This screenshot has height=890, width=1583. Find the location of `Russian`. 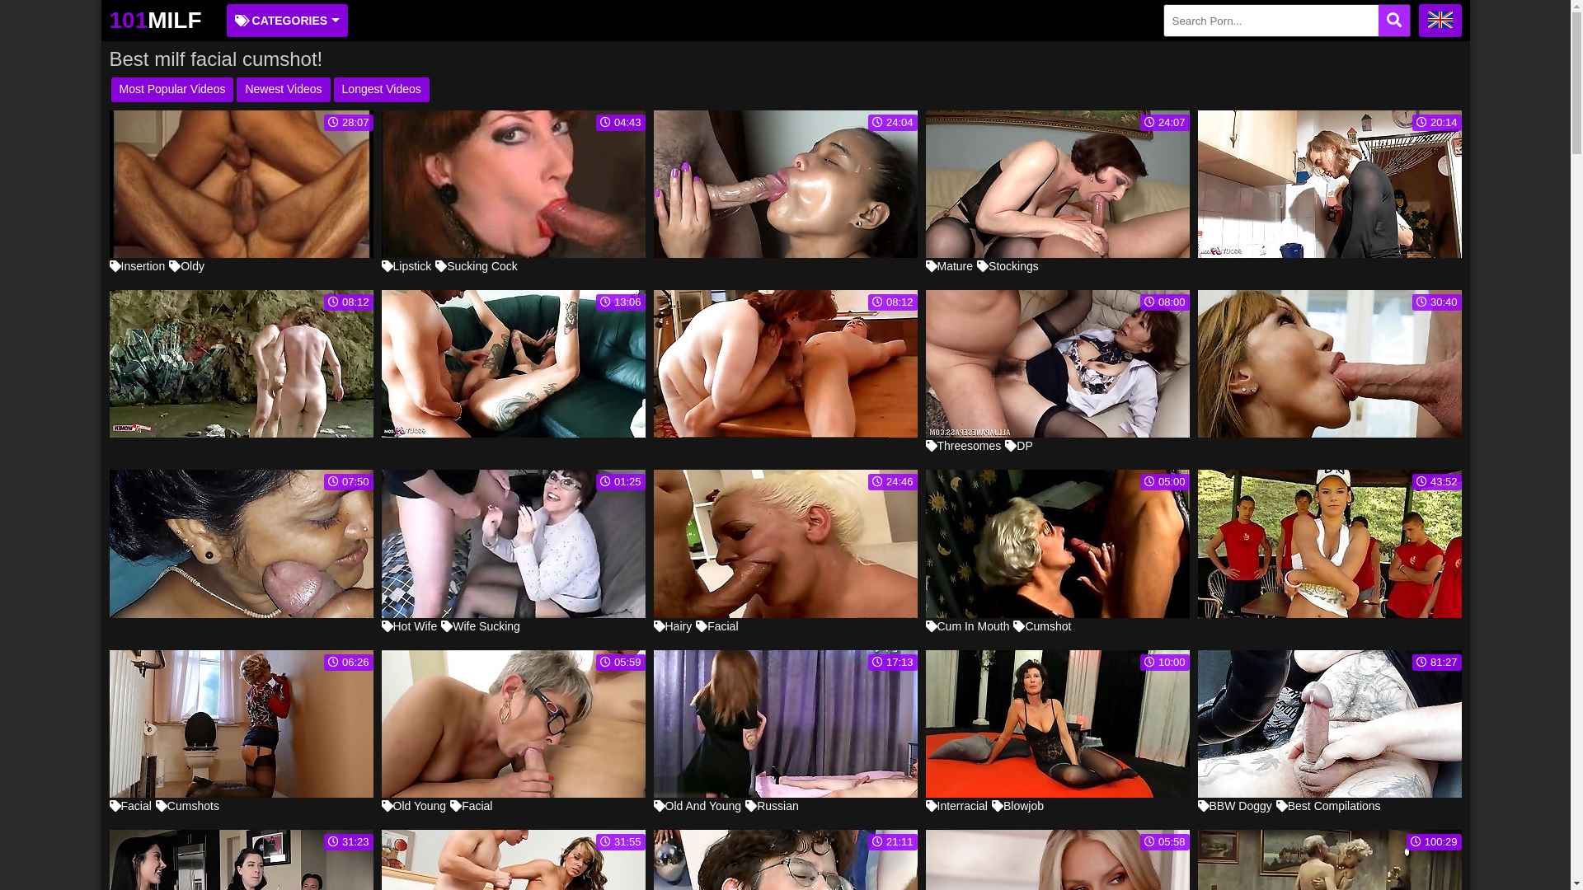

Russian is located at coordinates (772, 806).